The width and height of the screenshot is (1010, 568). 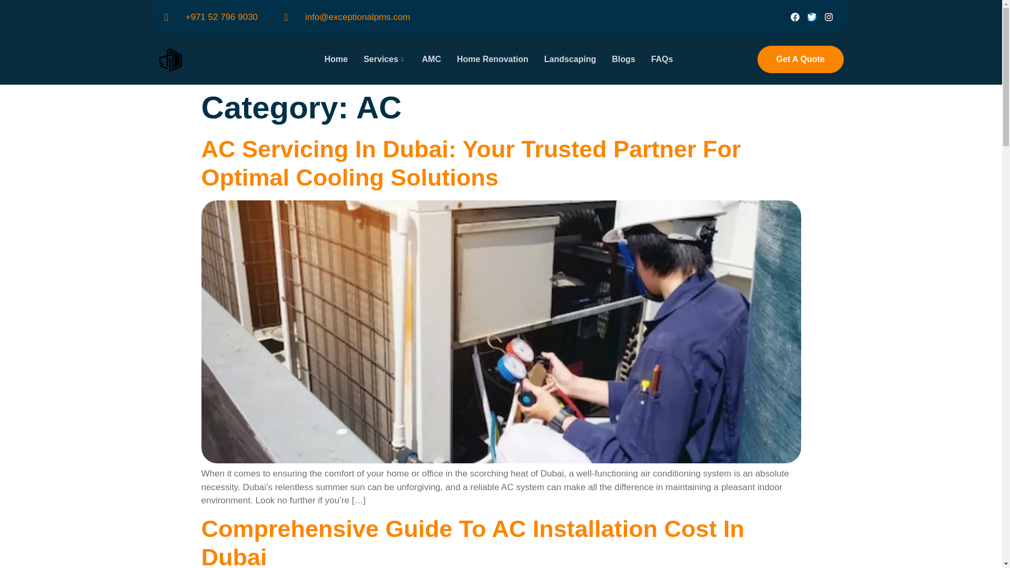 I want to click on Get A Quote, so click(x=801, y=59).